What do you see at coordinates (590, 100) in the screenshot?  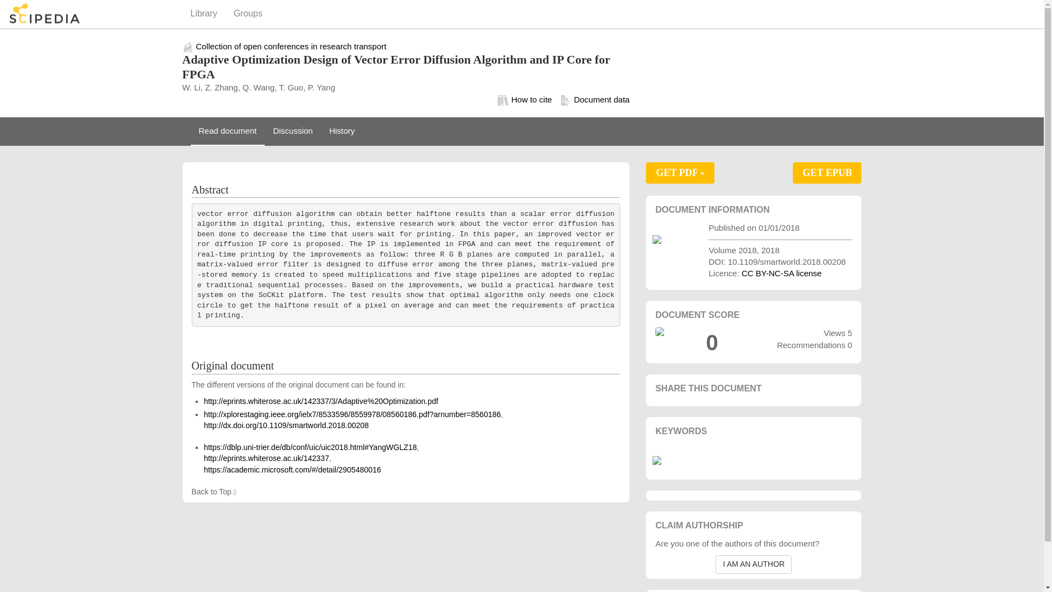 I see `Document data` at bounding box center [590, 100].